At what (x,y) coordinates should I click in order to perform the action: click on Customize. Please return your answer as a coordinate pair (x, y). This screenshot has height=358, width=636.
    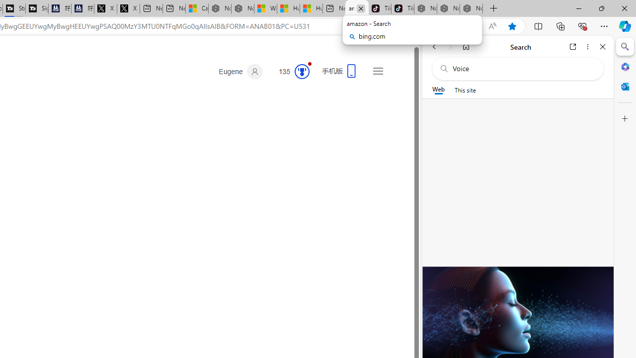
    Looking at the image, I should click on (625, 119).